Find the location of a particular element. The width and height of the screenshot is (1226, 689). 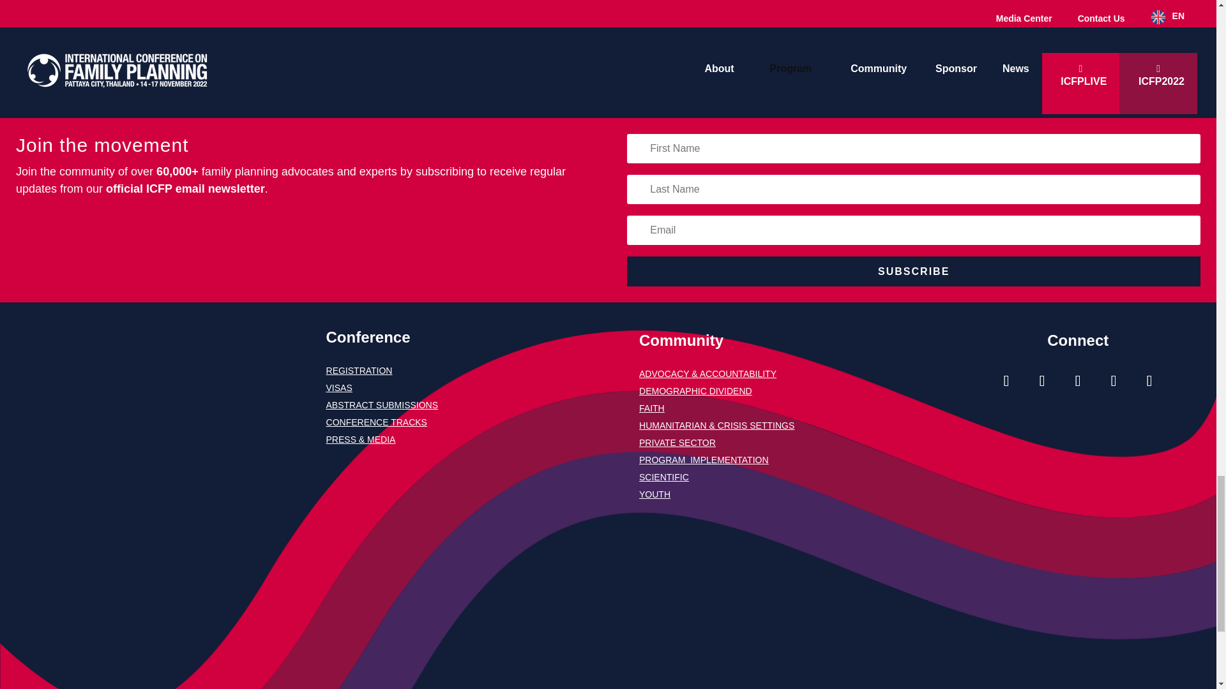

Follow on Instagram is located at coordinates (1006, 381).